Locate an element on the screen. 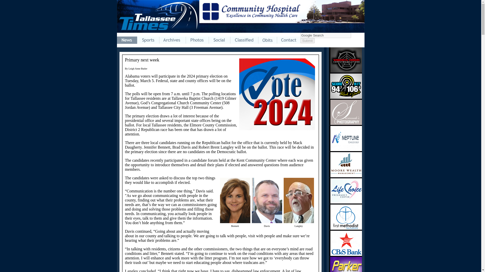 The height and width of the screenshot is (272, 485). Google Search is located at coordinates (325, 35).